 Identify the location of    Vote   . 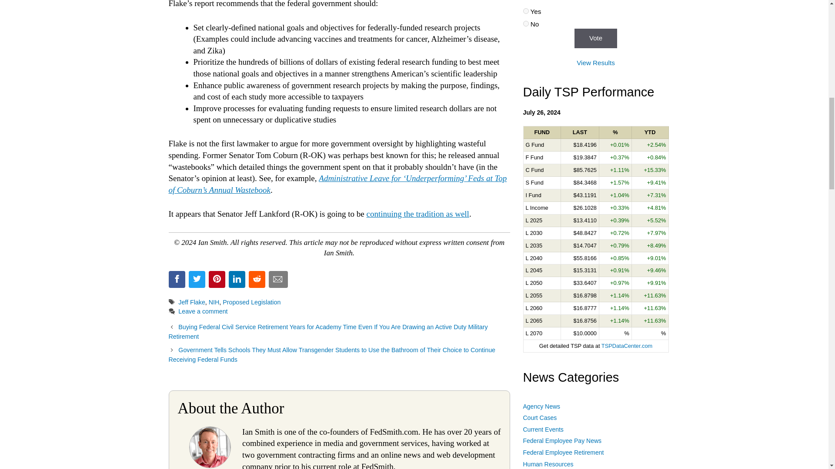
(595, 38).